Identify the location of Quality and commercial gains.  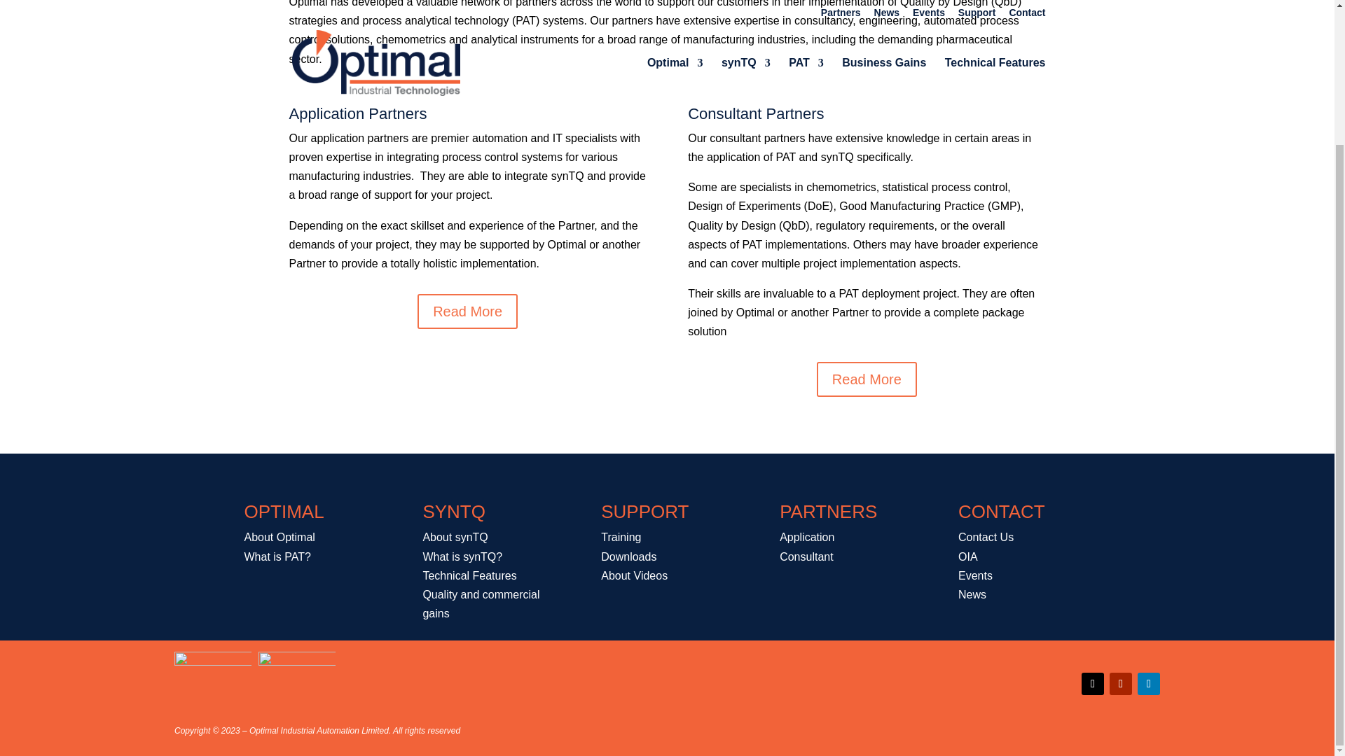
(481, 603).